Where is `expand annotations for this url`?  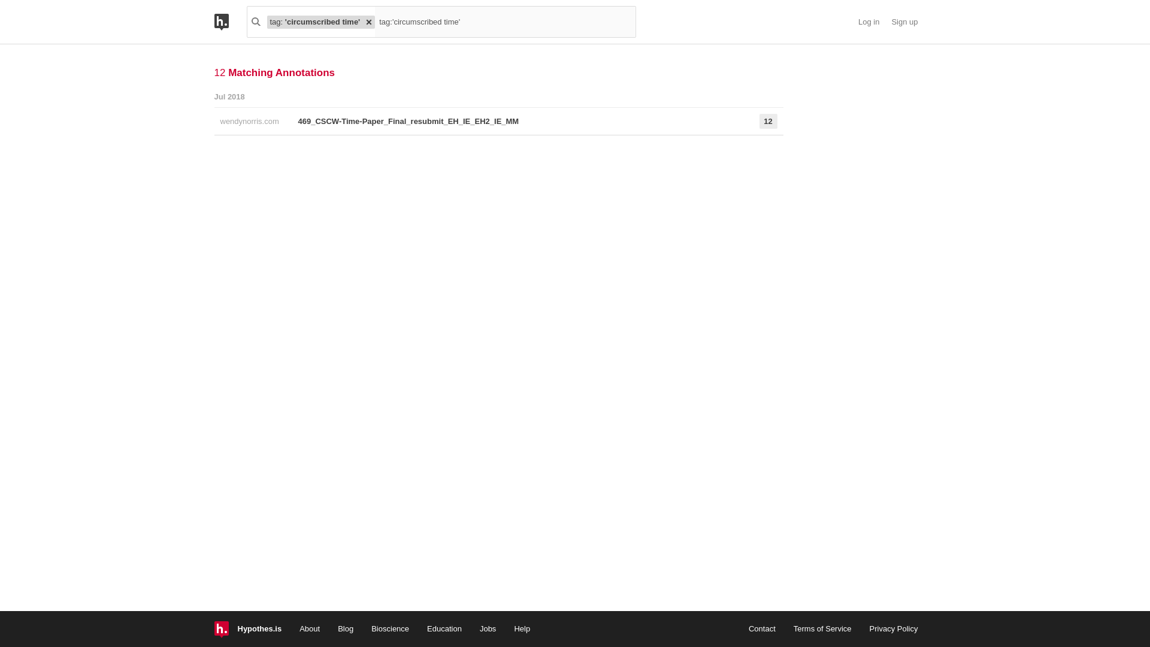 expand annotations for this url is located at coordinates (513, 121).